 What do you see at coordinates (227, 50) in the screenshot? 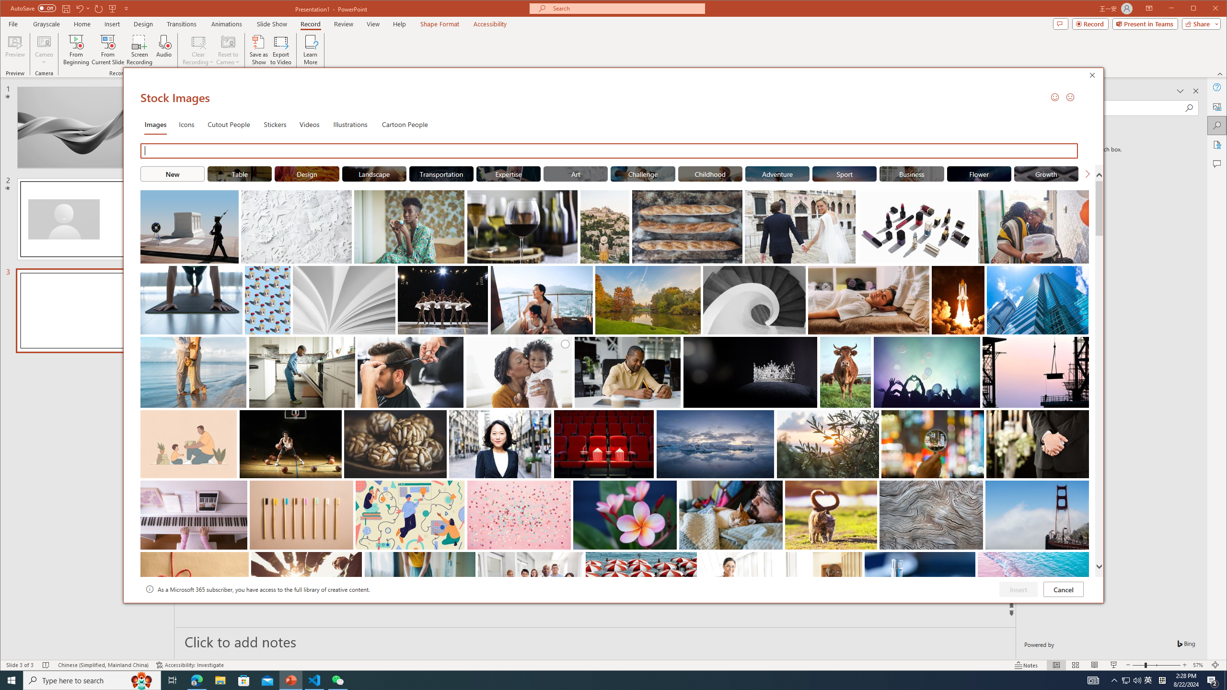
I see `Reset to Cameo` at bounding box center [227, 50].